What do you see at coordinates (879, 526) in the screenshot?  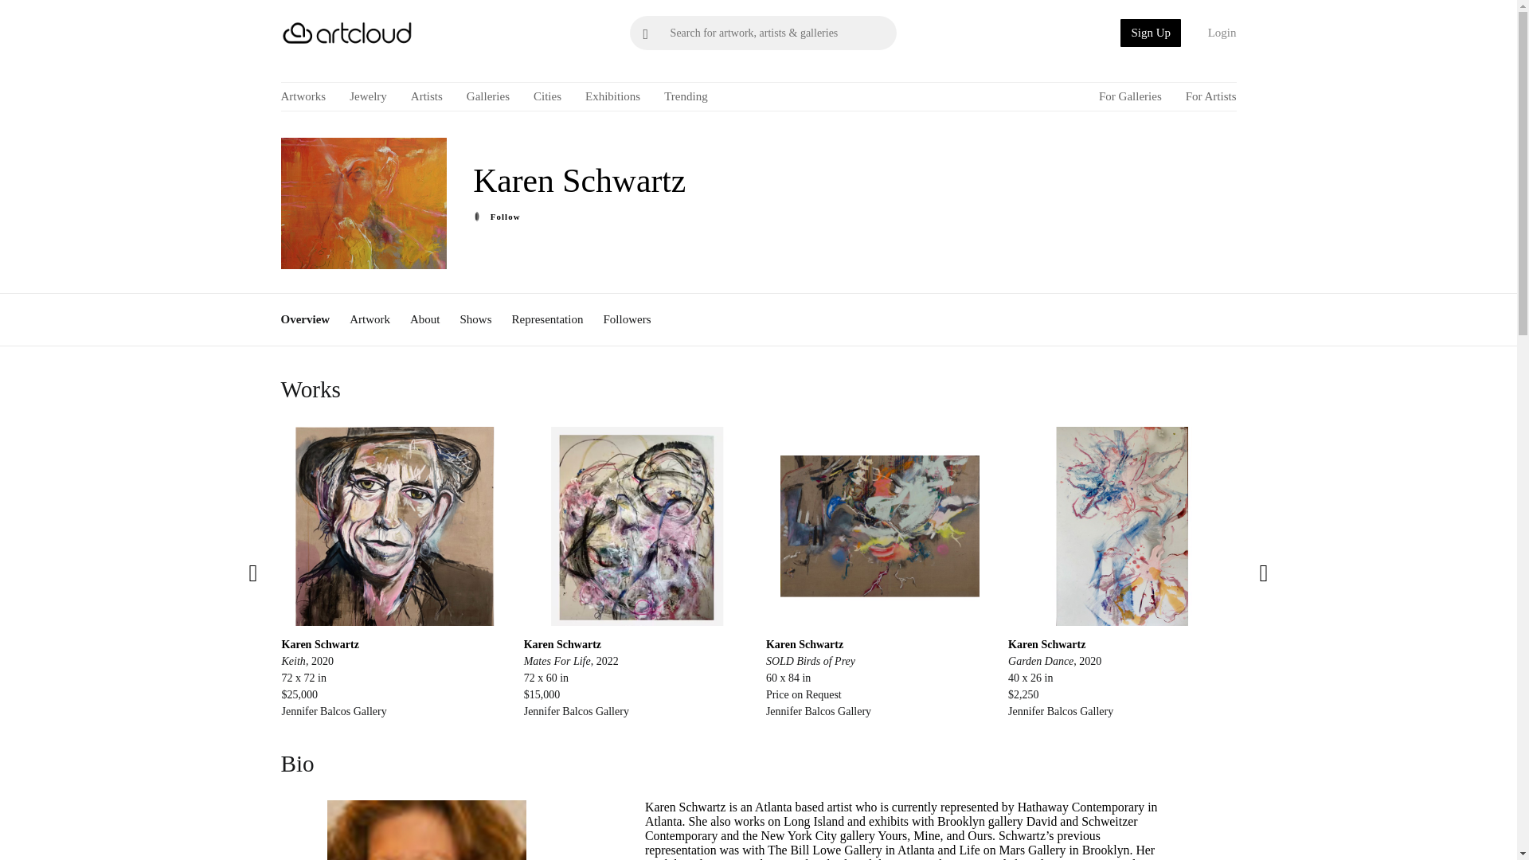 I see `SOLD Birds of Prey` at bounding box center [879, 526].